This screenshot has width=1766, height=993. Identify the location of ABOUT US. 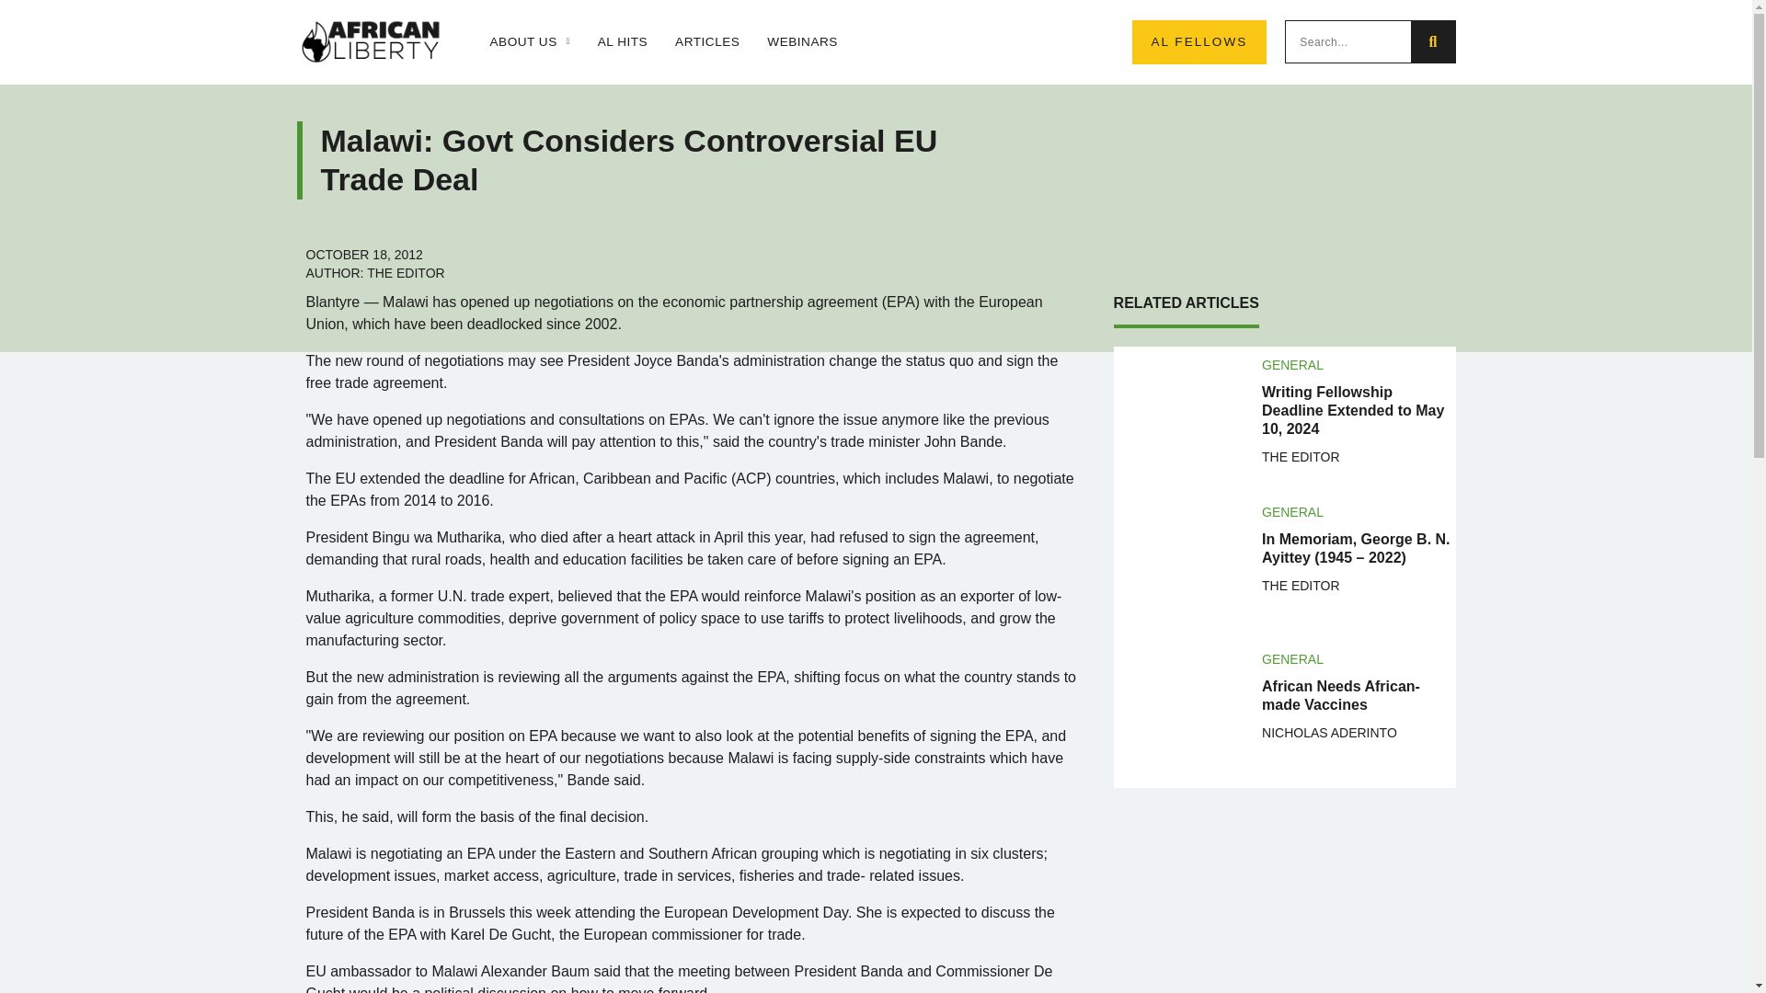
(528, 42).